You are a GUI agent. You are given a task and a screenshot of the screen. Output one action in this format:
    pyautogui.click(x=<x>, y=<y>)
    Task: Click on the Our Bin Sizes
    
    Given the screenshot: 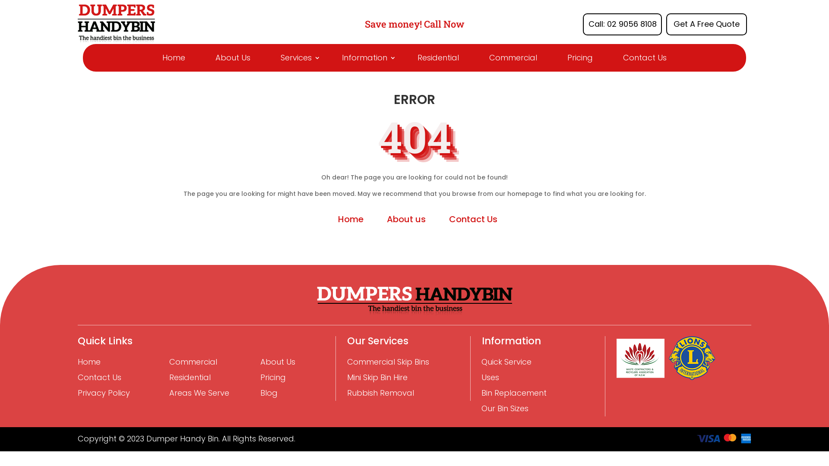 What is the action you would take?
    pyautogui.click(x=505, y=409)
    